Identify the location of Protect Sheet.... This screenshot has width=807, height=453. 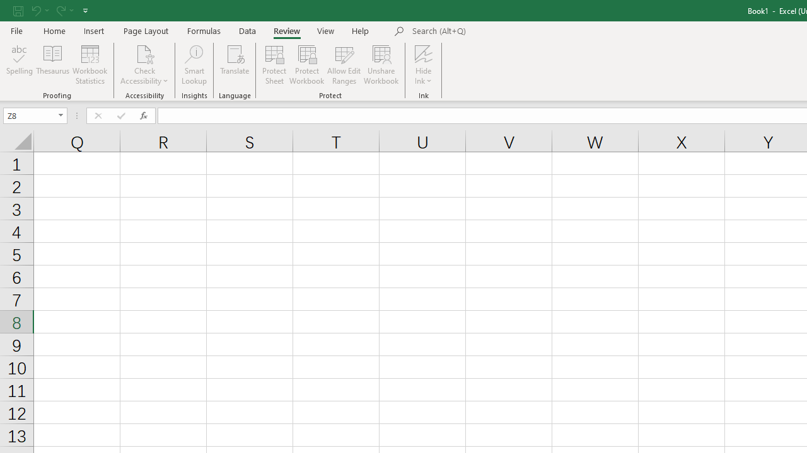
(274, 64).